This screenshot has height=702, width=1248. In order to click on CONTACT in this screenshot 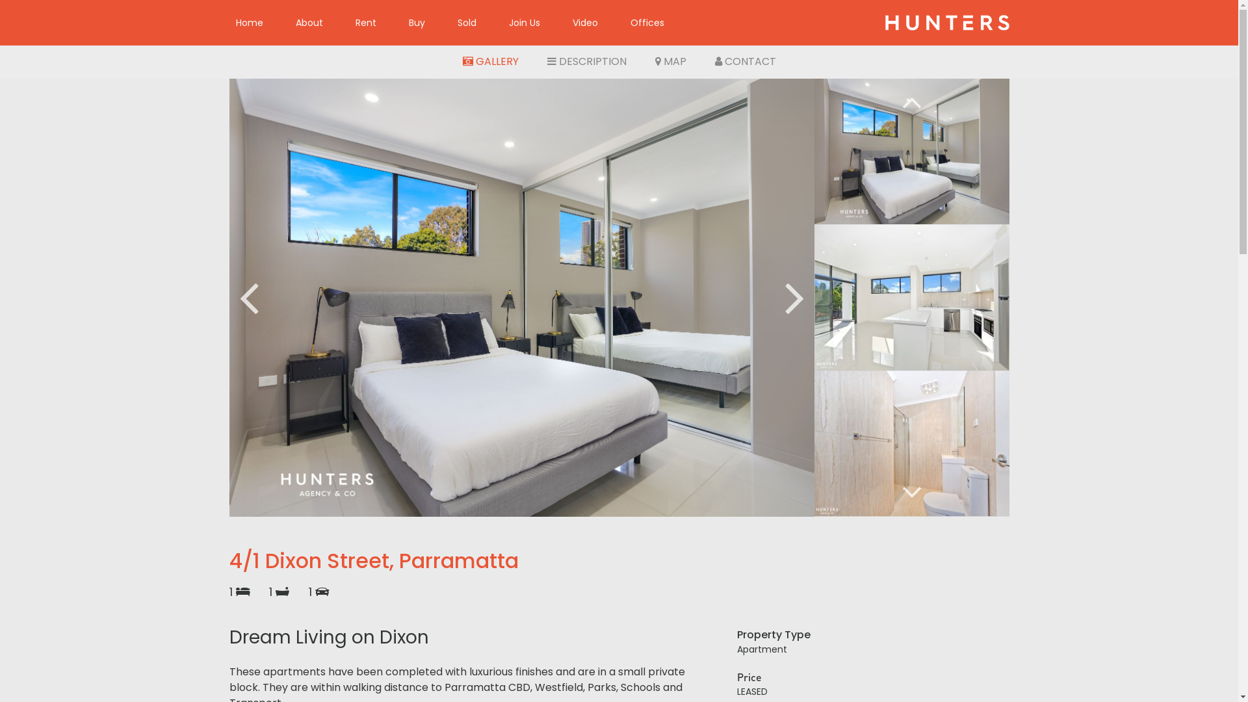, I will do `click(746, 62)`.